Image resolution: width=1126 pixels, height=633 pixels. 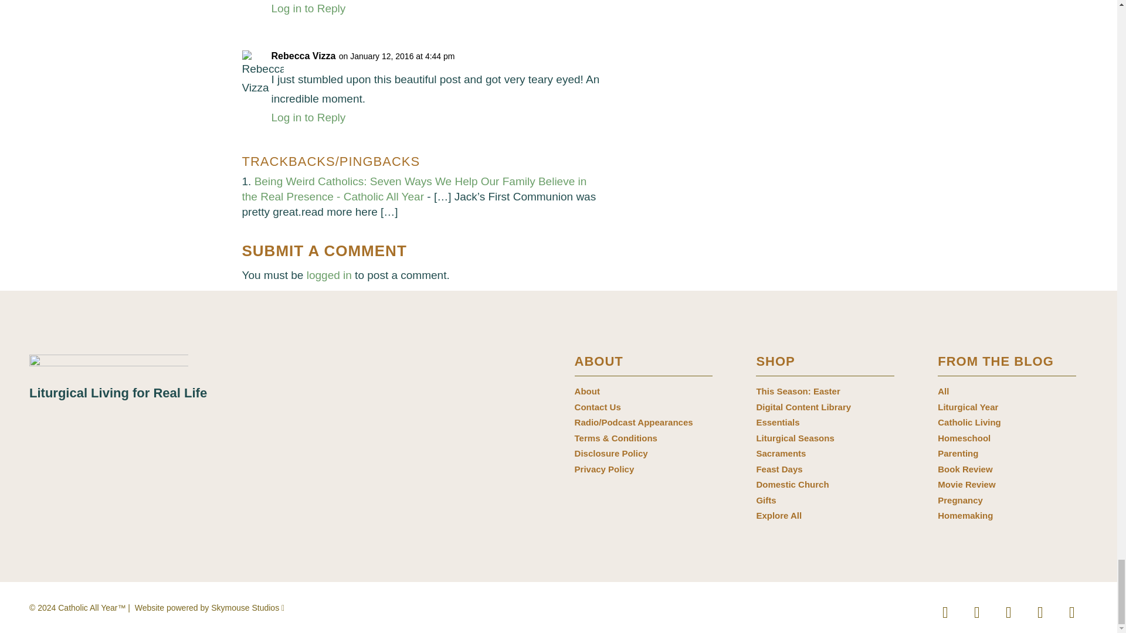 What do you see at coordinates (945, 612) in the screenshot?
I see `Follow on Facebook` at bounding box center [945, 612].